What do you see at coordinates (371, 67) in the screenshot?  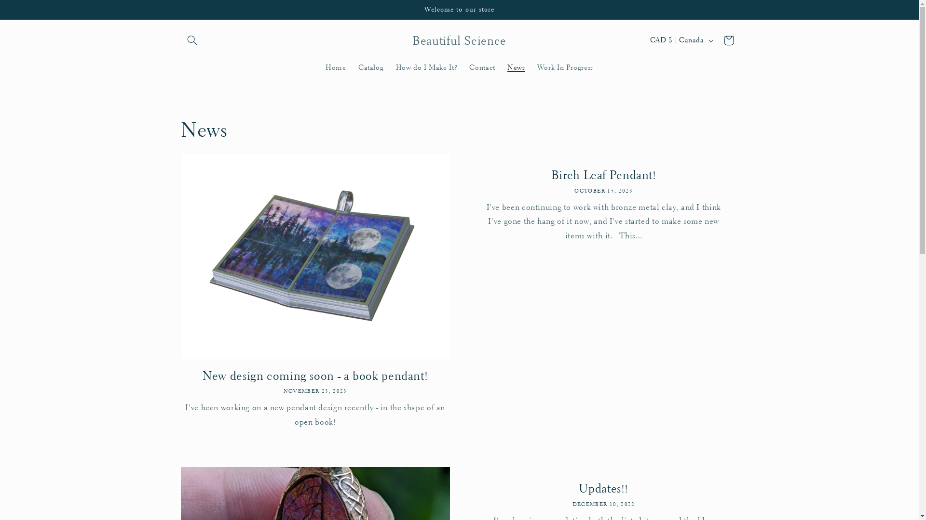 I see `Catalog` at bounding box center [371, 67].